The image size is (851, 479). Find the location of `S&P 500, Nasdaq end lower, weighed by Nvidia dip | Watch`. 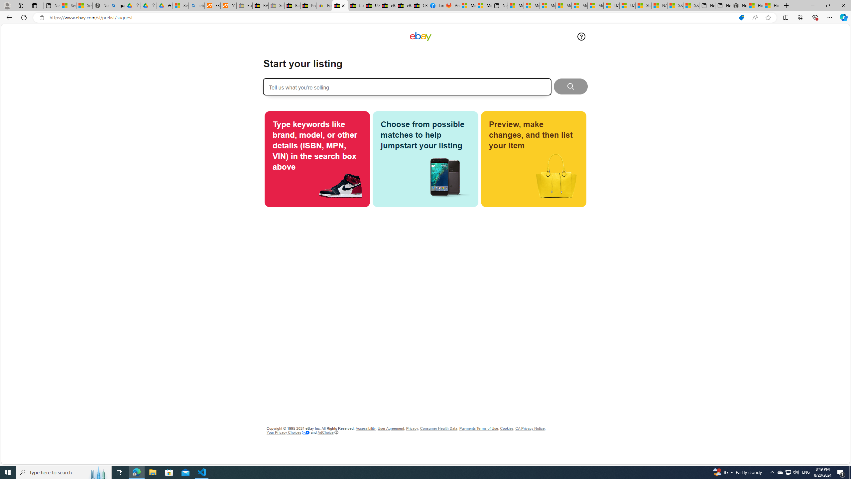

S&P 500, Nasdaq end lower, weighed by Nvidia dip | Watch is located at coordinates (691, 6).